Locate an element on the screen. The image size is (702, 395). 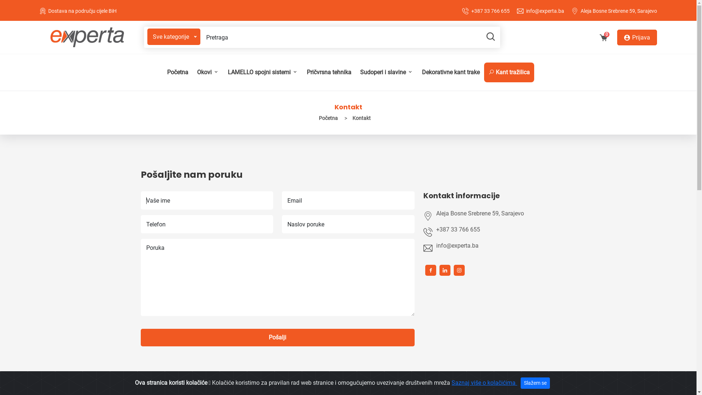
Okovi is located at coordinates (208, 72).